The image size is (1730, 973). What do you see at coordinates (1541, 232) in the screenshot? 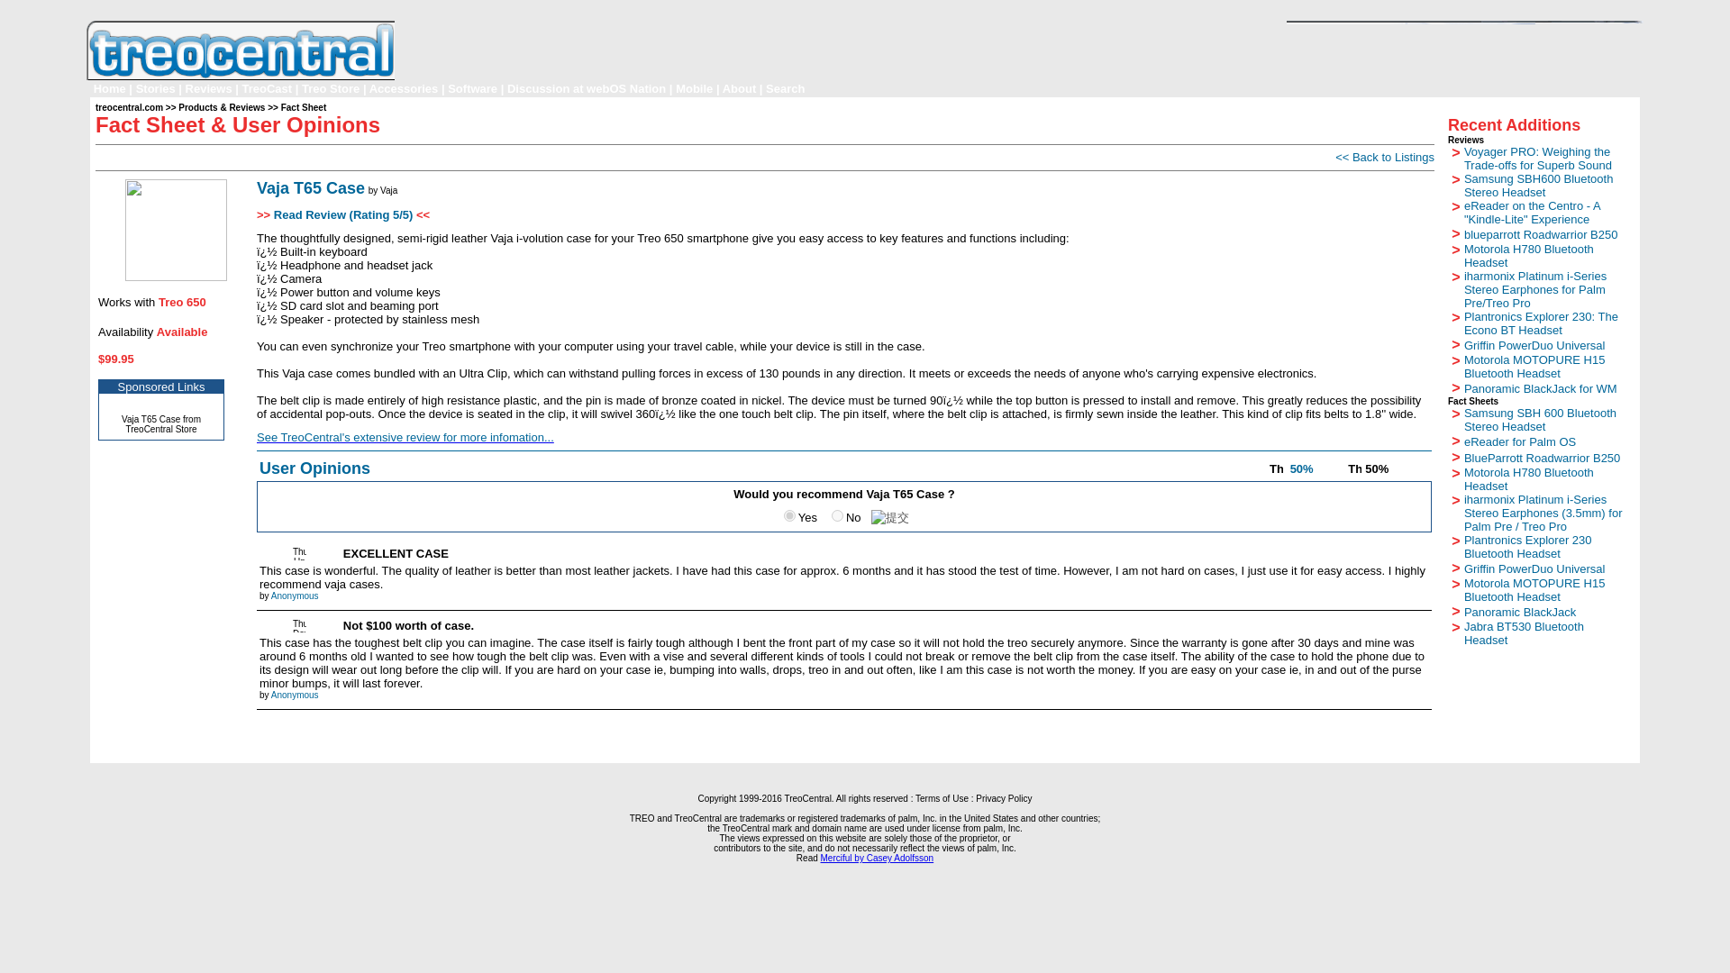
I see `blueparrott Roadwarrior B250` at bounding box center [1541, 232].